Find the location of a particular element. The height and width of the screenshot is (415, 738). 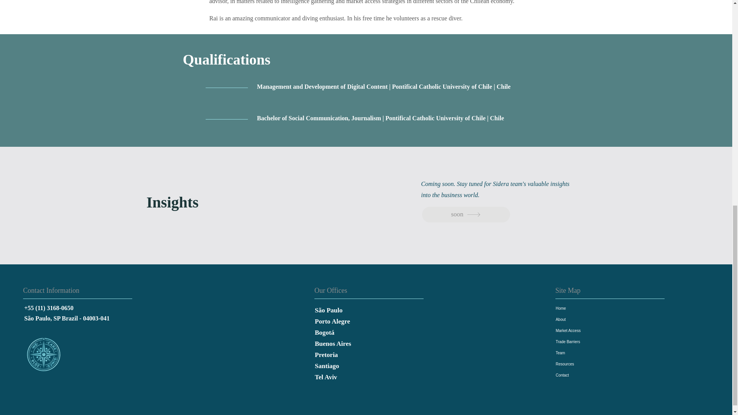

Tel Aviv is located at coordinates (357, 377).